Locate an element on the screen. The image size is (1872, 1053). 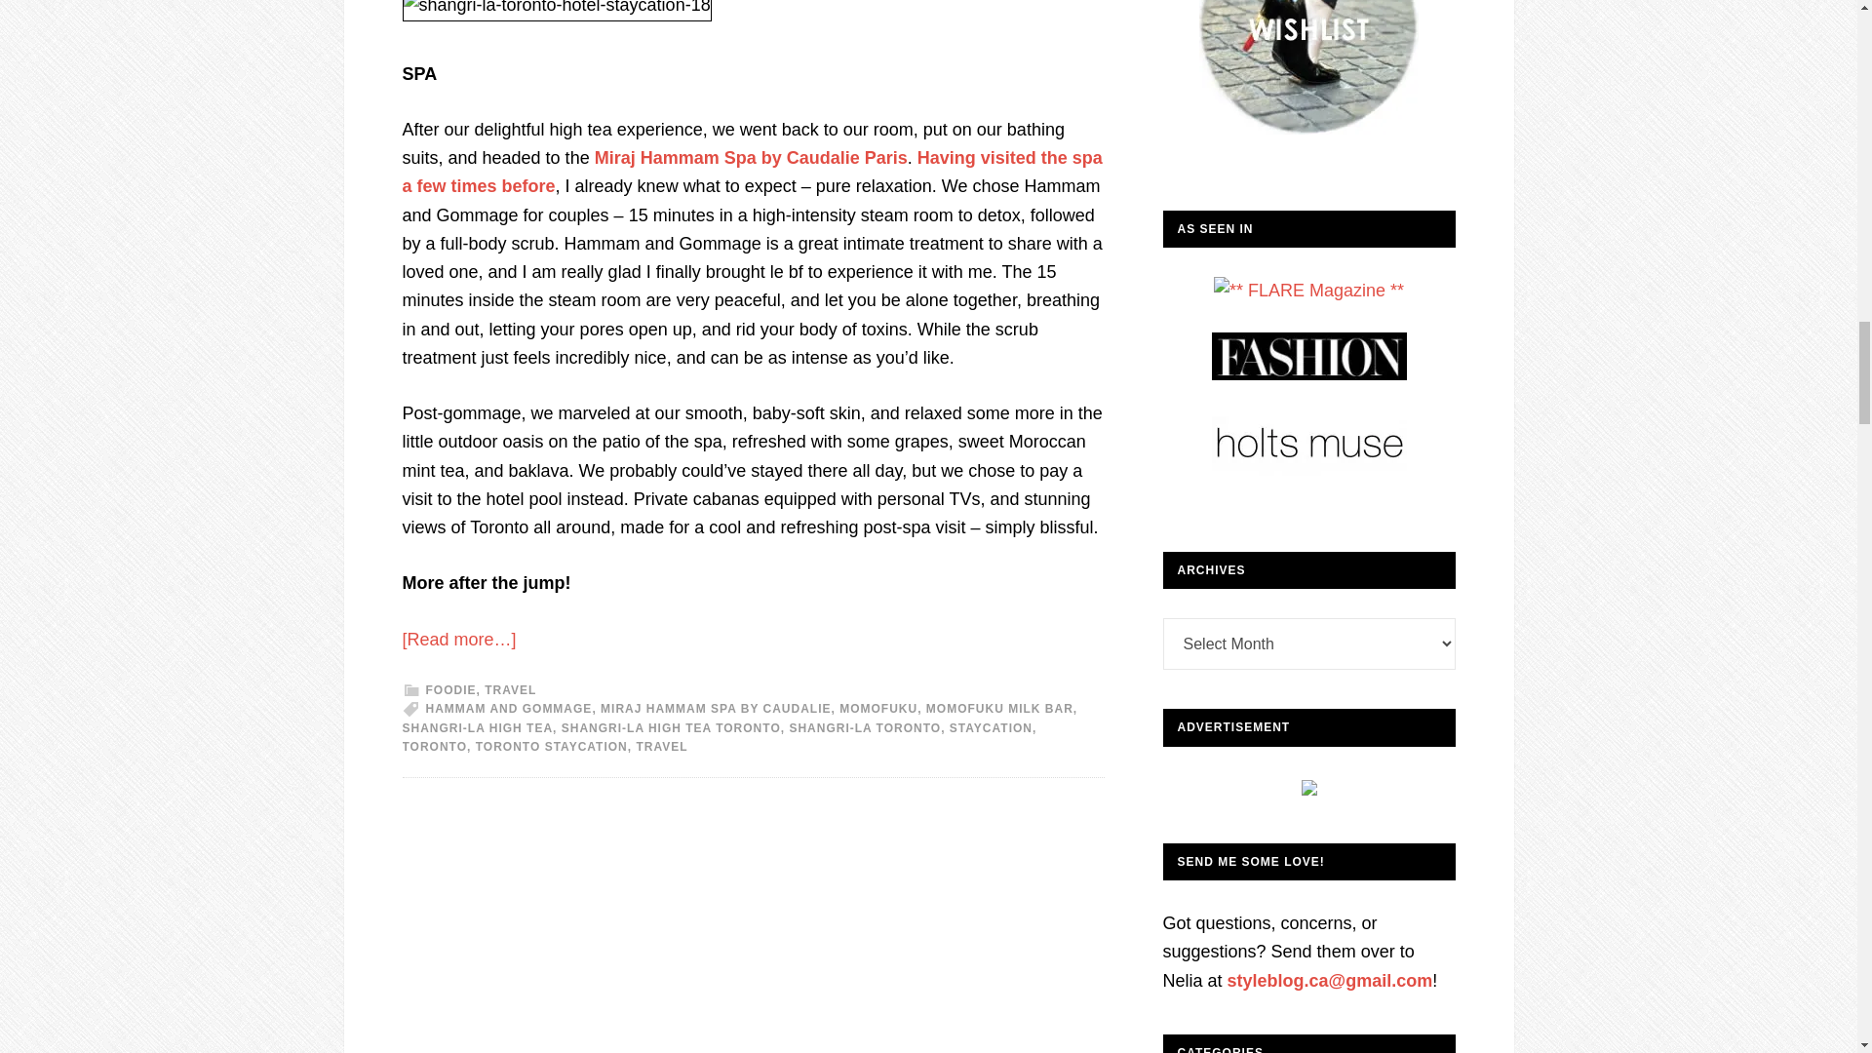
TORONTO STAYCATION is located at coordinates (551, 747).